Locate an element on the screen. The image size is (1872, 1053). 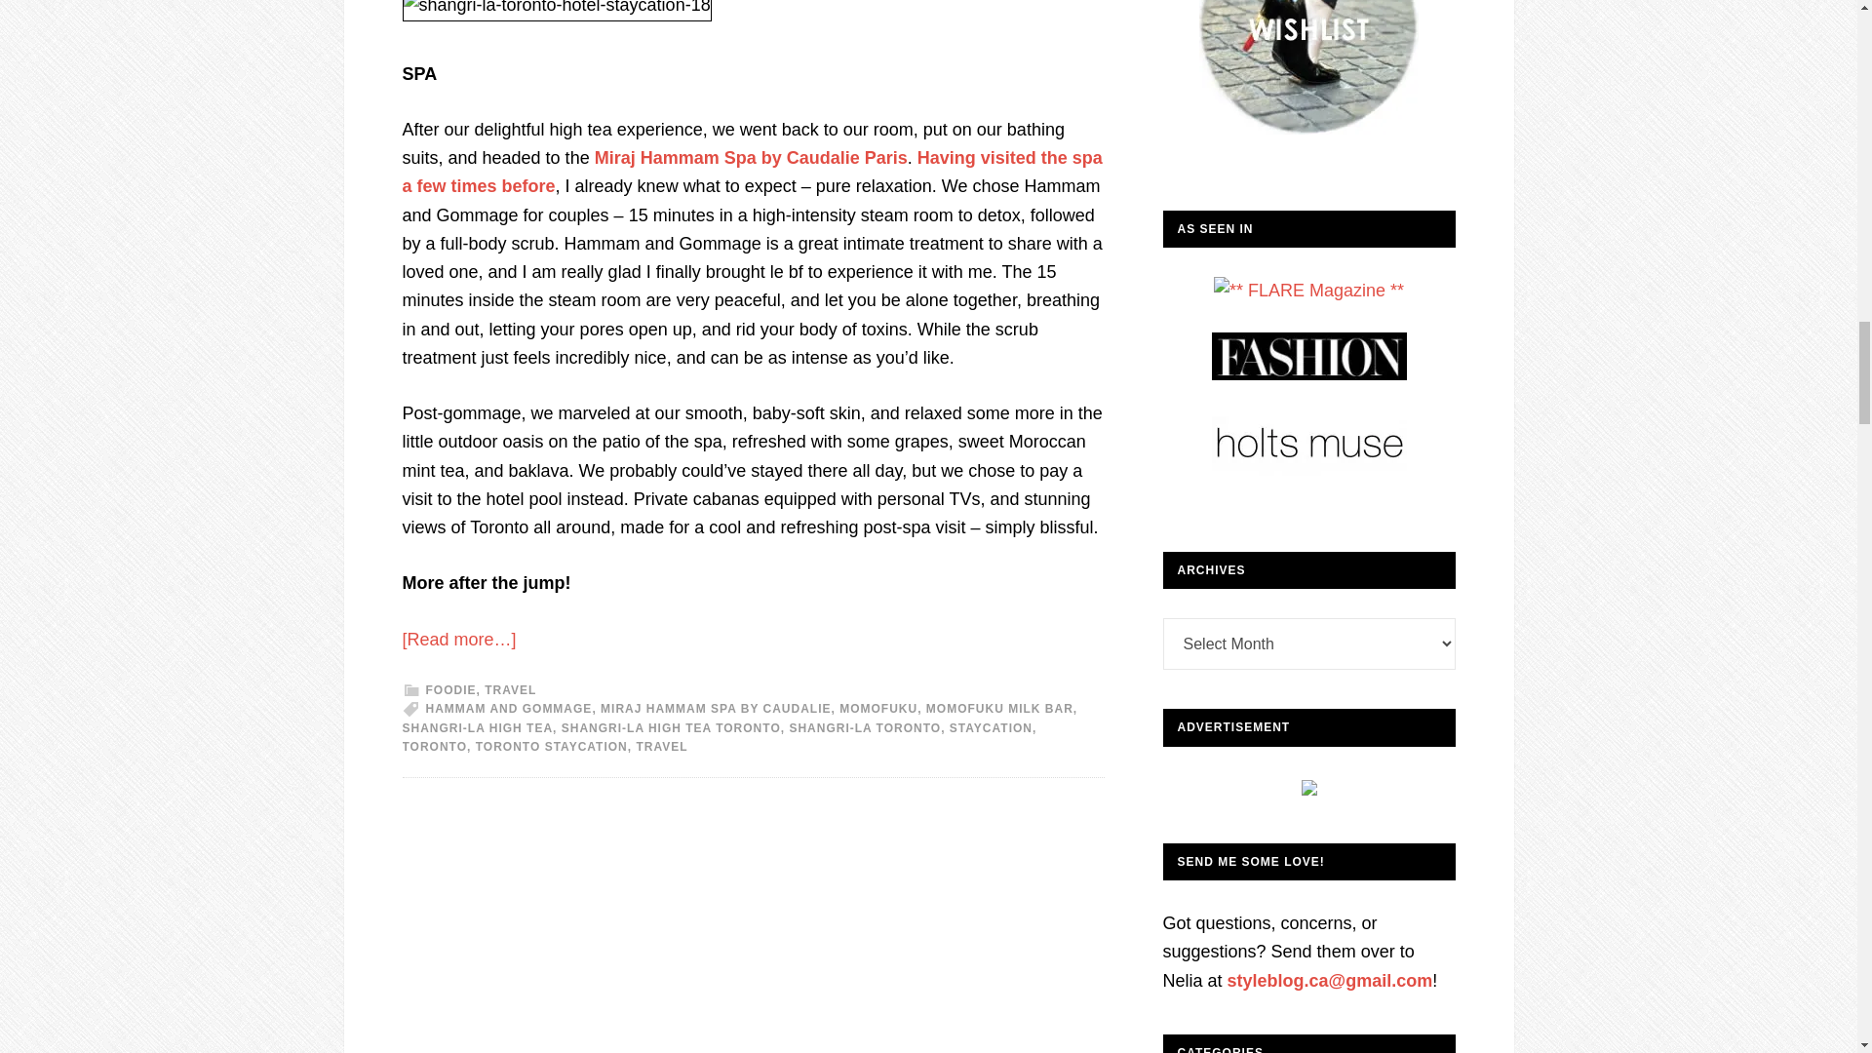
TORONTO STAYCATION is located at coordinates (551, 747).